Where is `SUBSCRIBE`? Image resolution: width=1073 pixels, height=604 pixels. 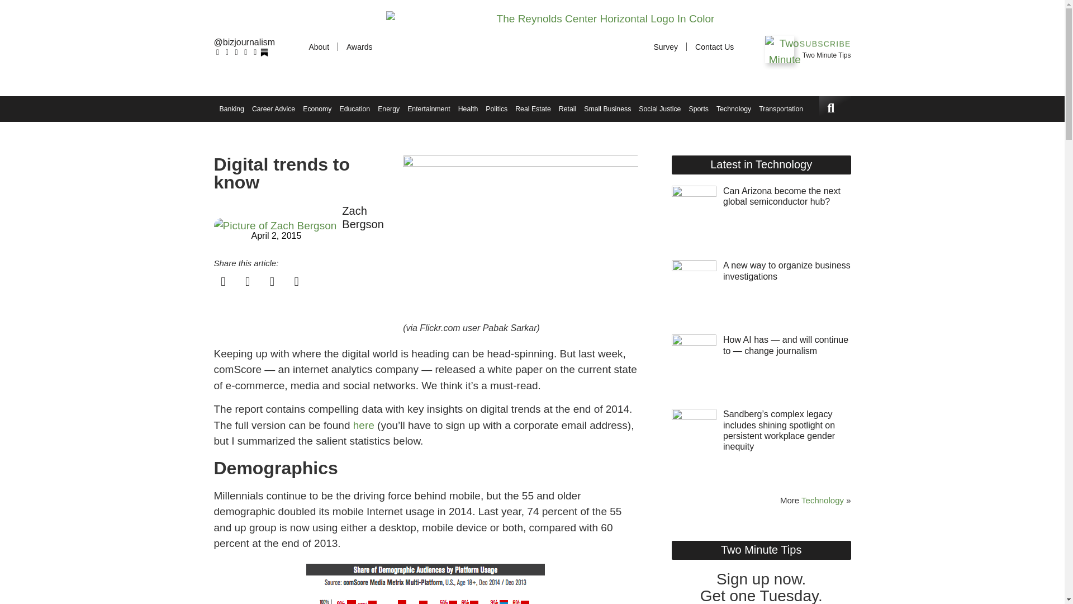 SUBSCRIBE is located at coordinates (825, 44).